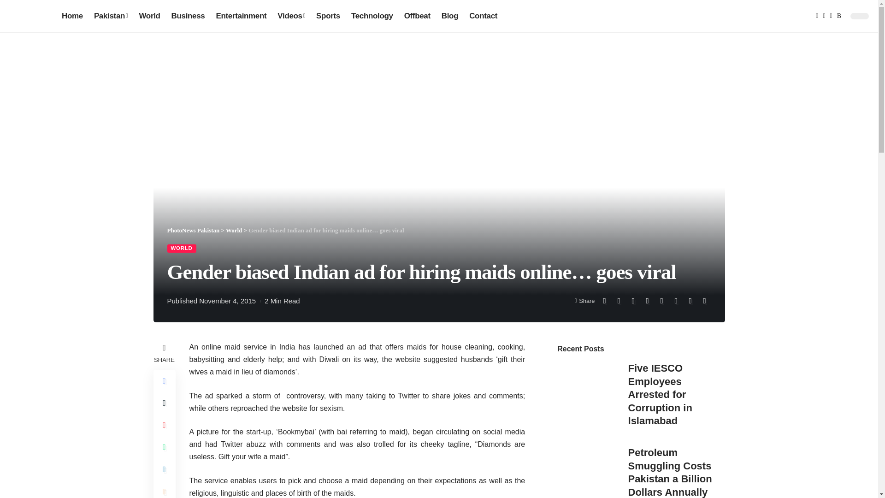 Image resolution: width=885 pixels, height=498 pixels. Describe the element at coordinates (188, 16) in the screenshot. I see `Business` at that location.